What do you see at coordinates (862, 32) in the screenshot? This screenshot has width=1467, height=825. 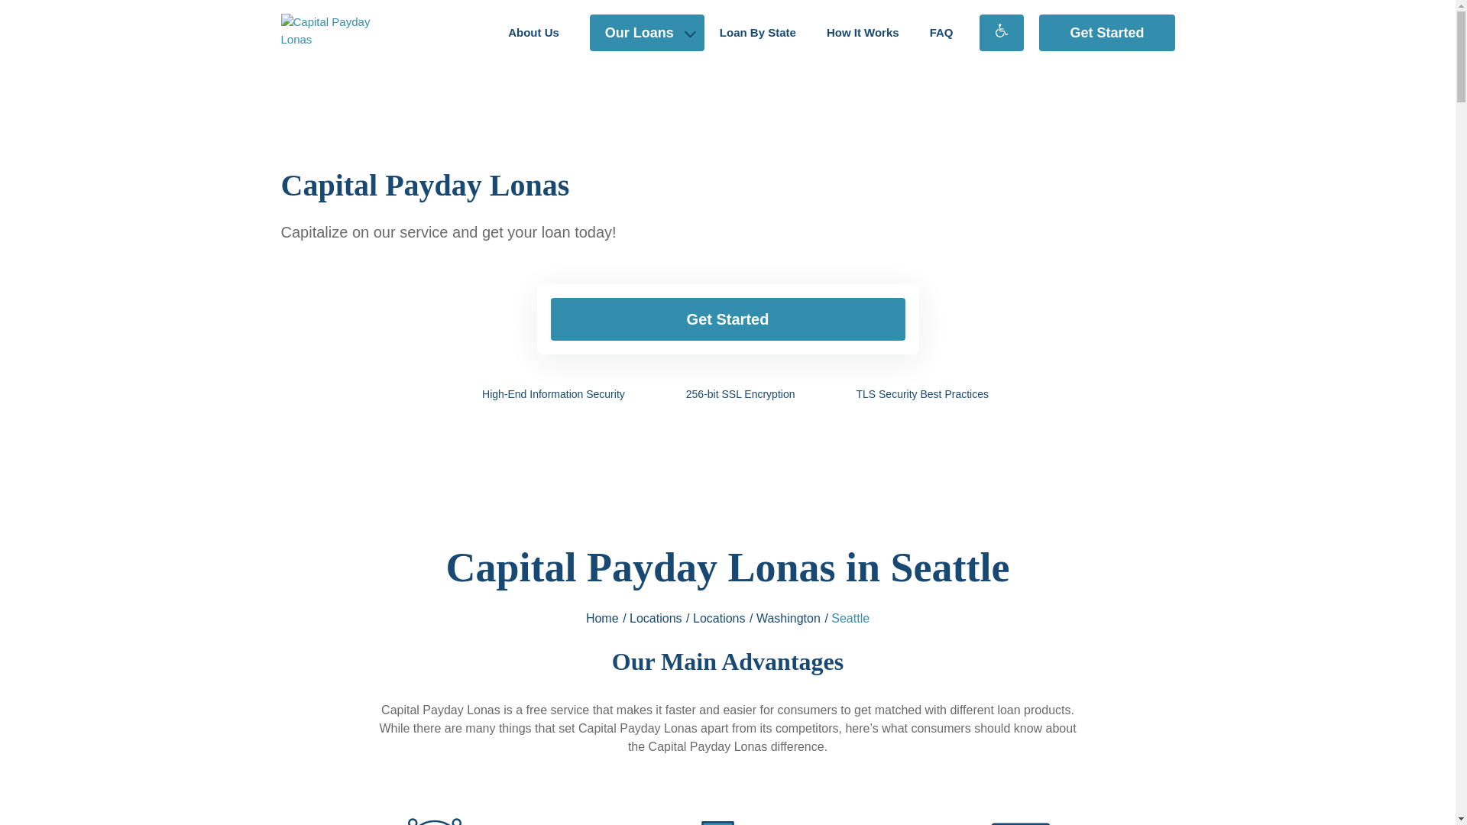 I see `How It Works` at bounding box center [862, 32].